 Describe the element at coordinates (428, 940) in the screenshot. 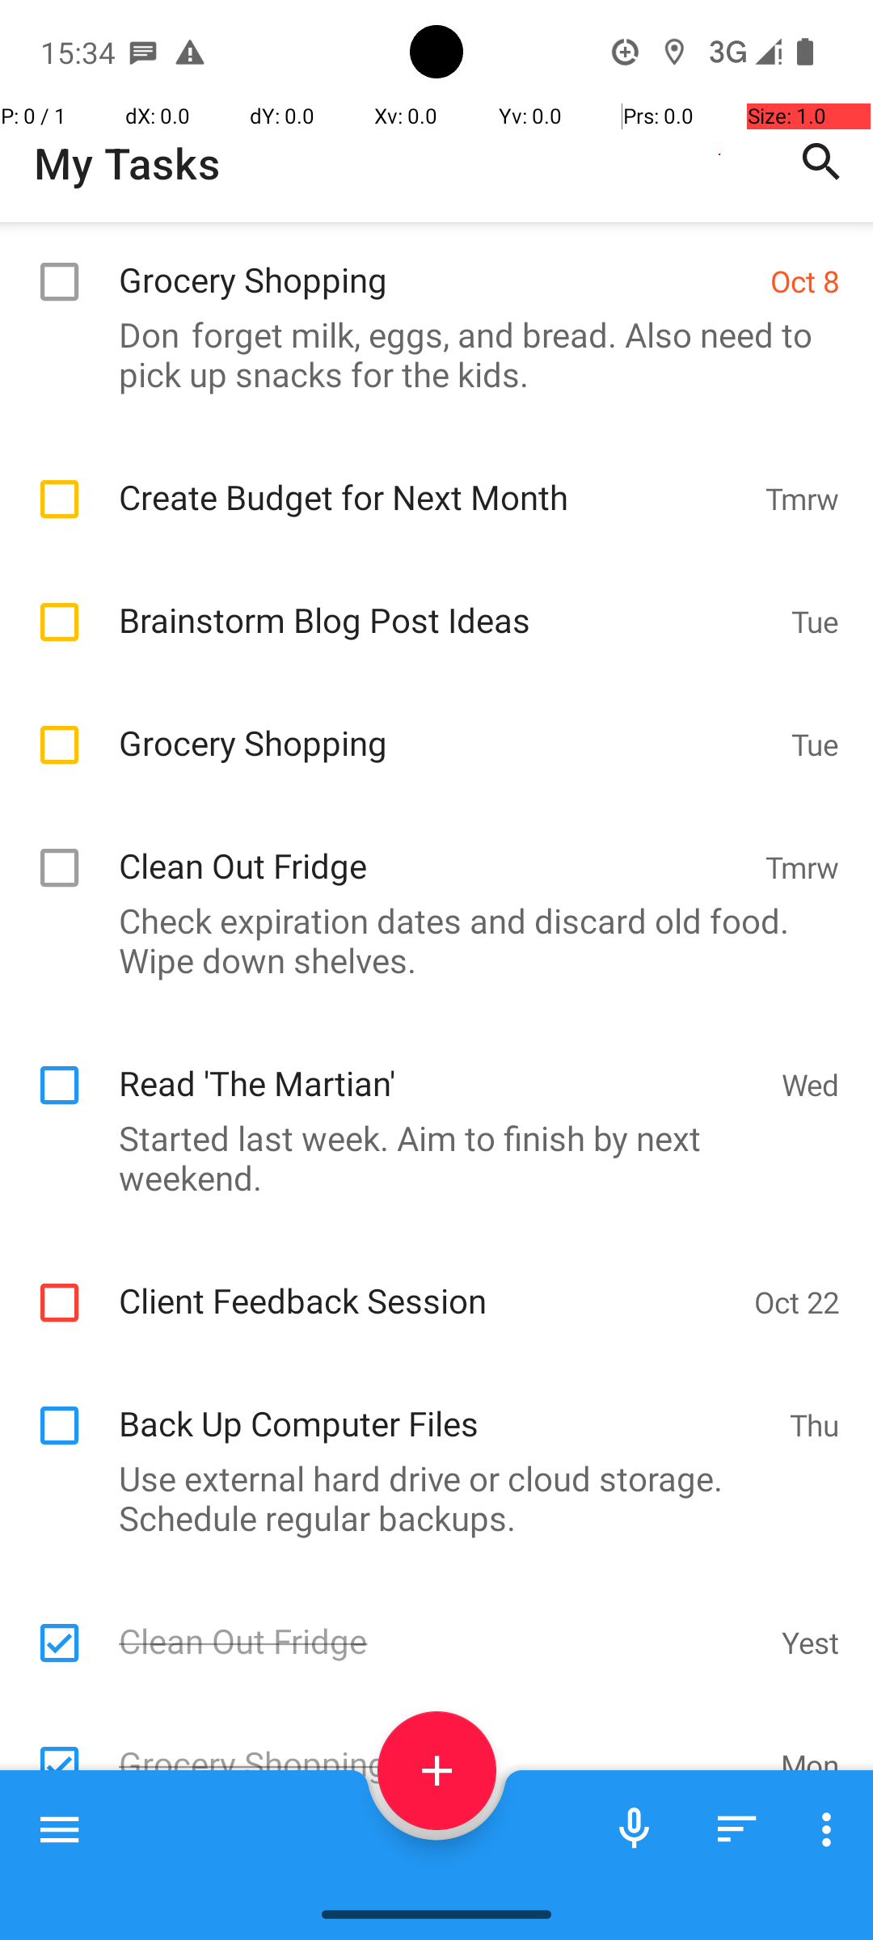

I see `Check expiration dates and discard old food. Wipe down shelves.` at that location.